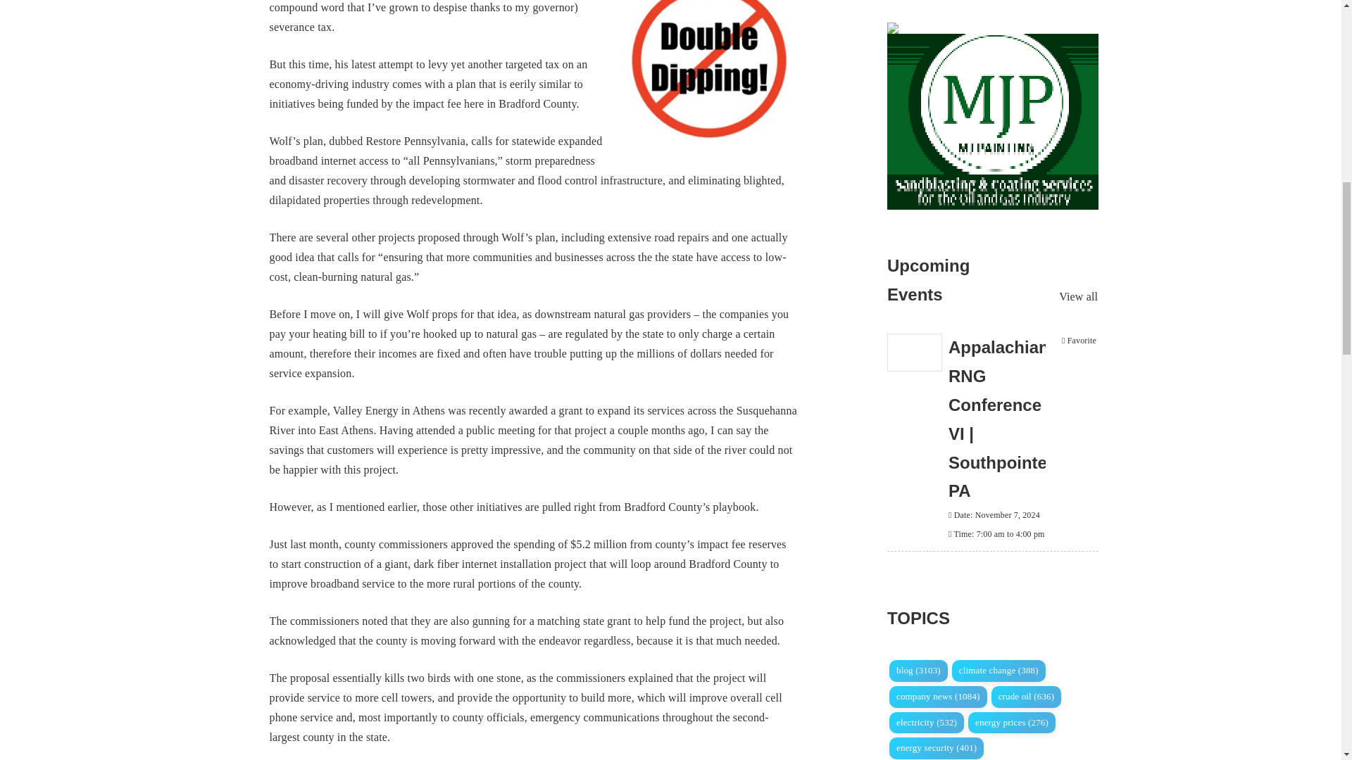  Describe the element at coordinates (1079, 341) in the screenshot. I see `Add to Favorites` at that location.